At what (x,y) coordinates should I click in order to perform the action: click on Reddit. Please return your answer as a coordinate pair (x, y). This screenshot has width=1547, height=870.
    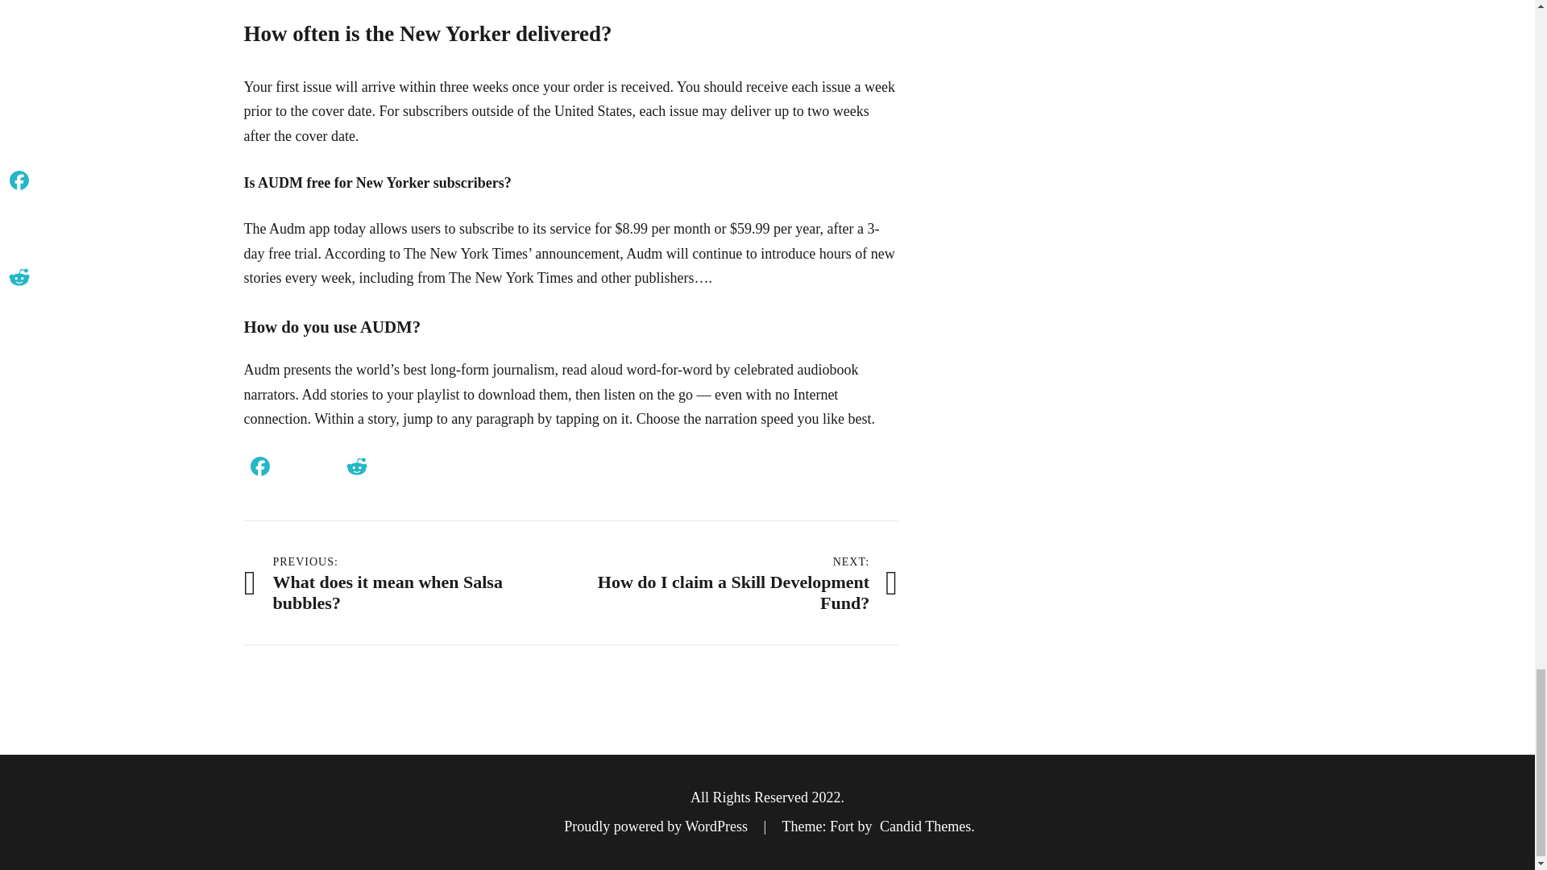
    Looking at the image, I should click on (485, 468).